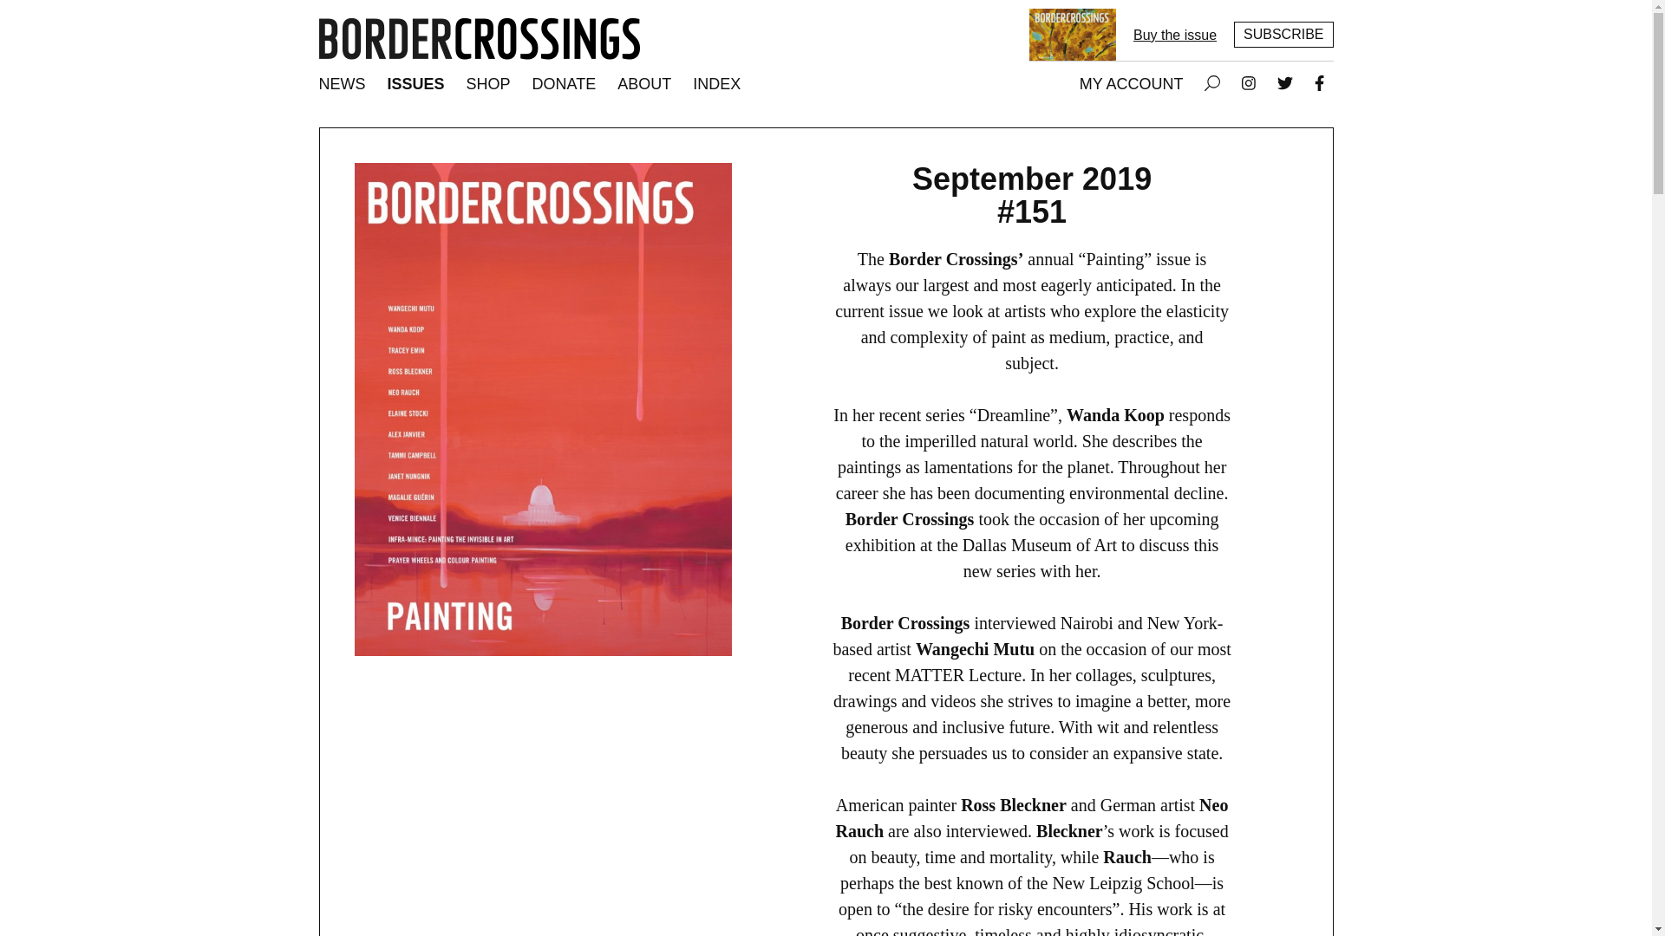 The height and width of the screenshot is (936, 1665). Describe the element at coordinates (342, 84) in the screenshot. I see `NEWS` at that location.